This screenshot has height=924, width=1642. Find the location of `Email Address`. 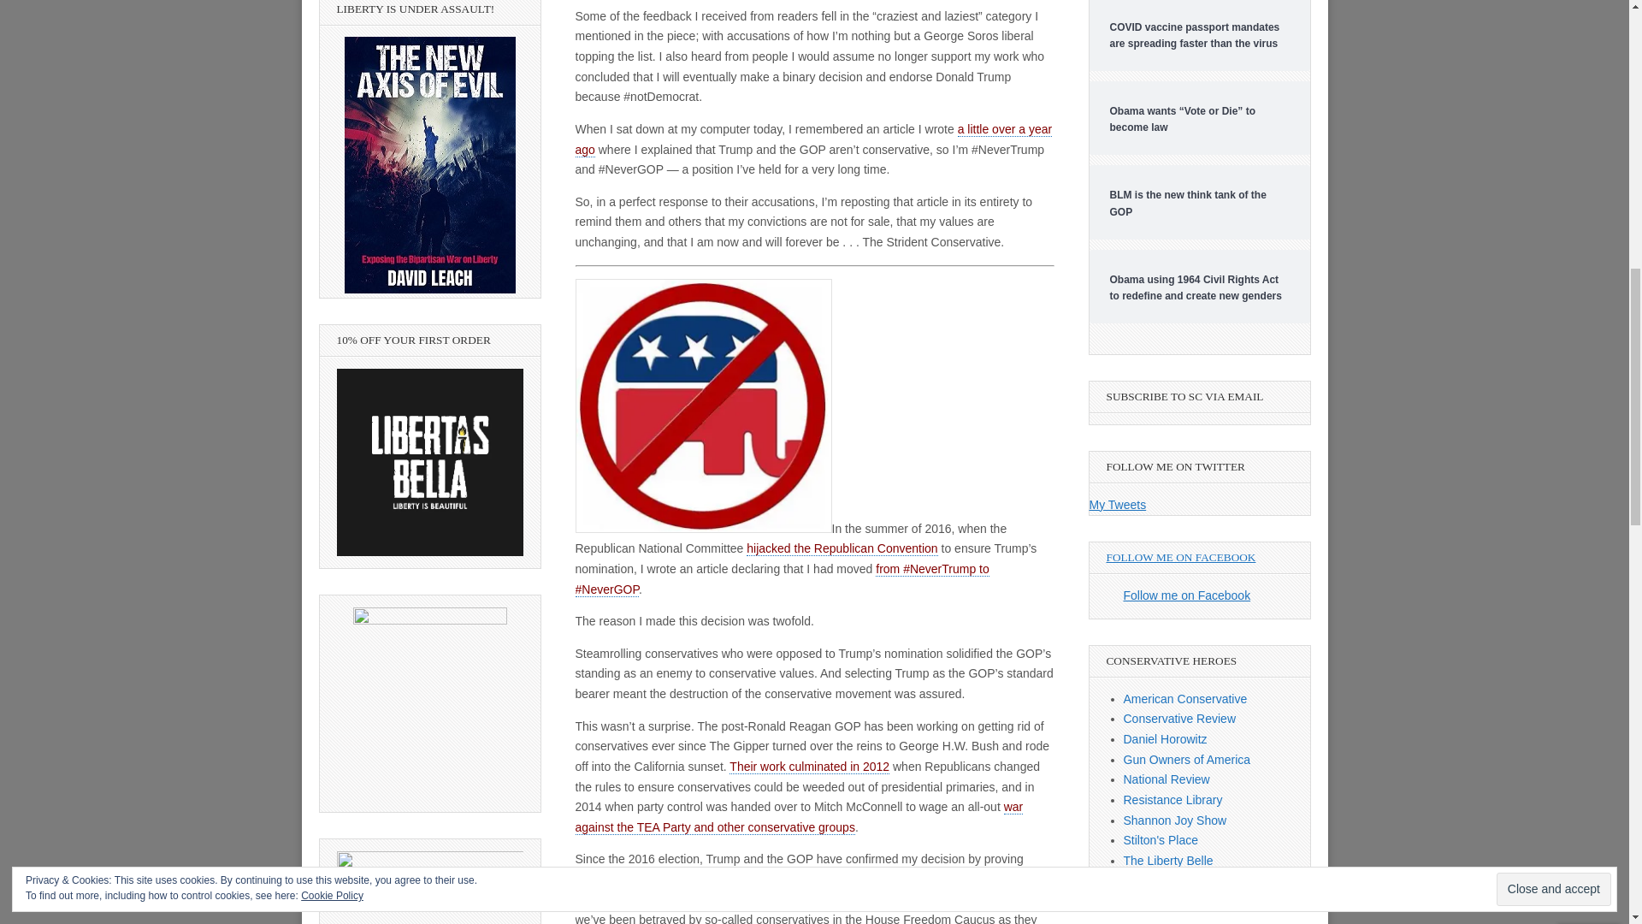

Email Address is located at coordinates (1532, 189).